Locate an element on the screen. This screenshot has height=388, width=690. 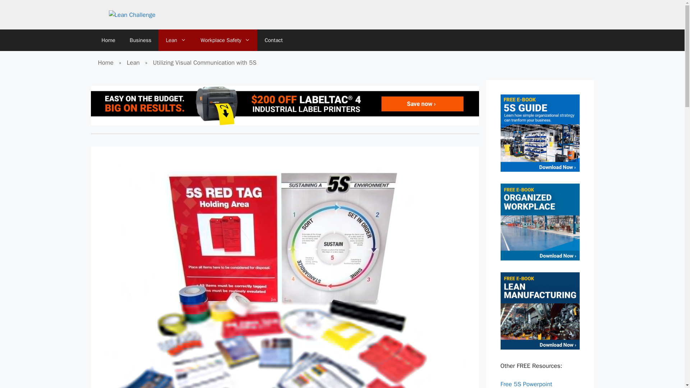
Home is located at coordinates (108, 40).